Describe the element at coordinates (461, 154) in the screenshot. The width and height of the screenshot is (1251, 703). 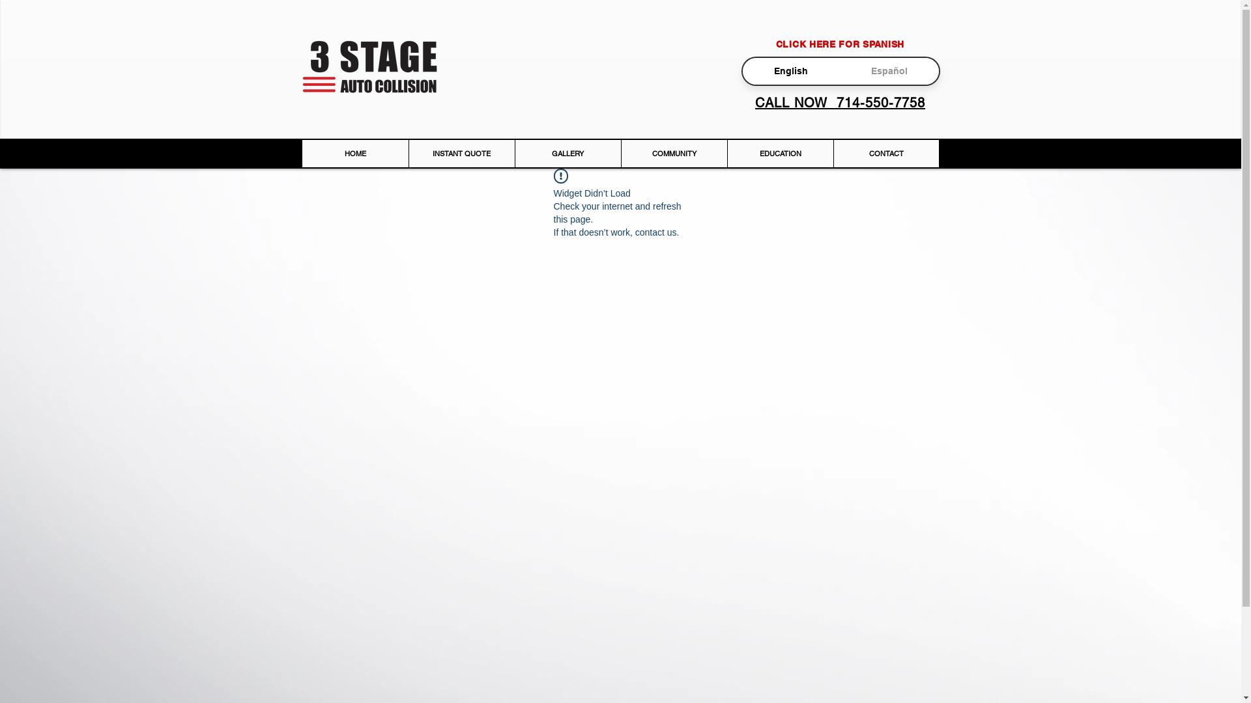
I see `INSTANT QUOTE` at that location.